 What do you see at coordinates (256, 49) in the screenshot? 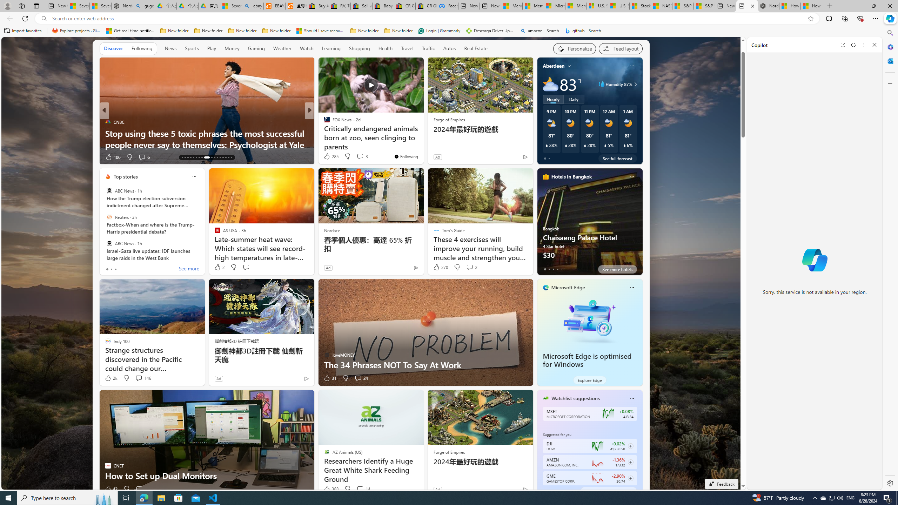
I see `Gaming` at bounding box center [256, 49].